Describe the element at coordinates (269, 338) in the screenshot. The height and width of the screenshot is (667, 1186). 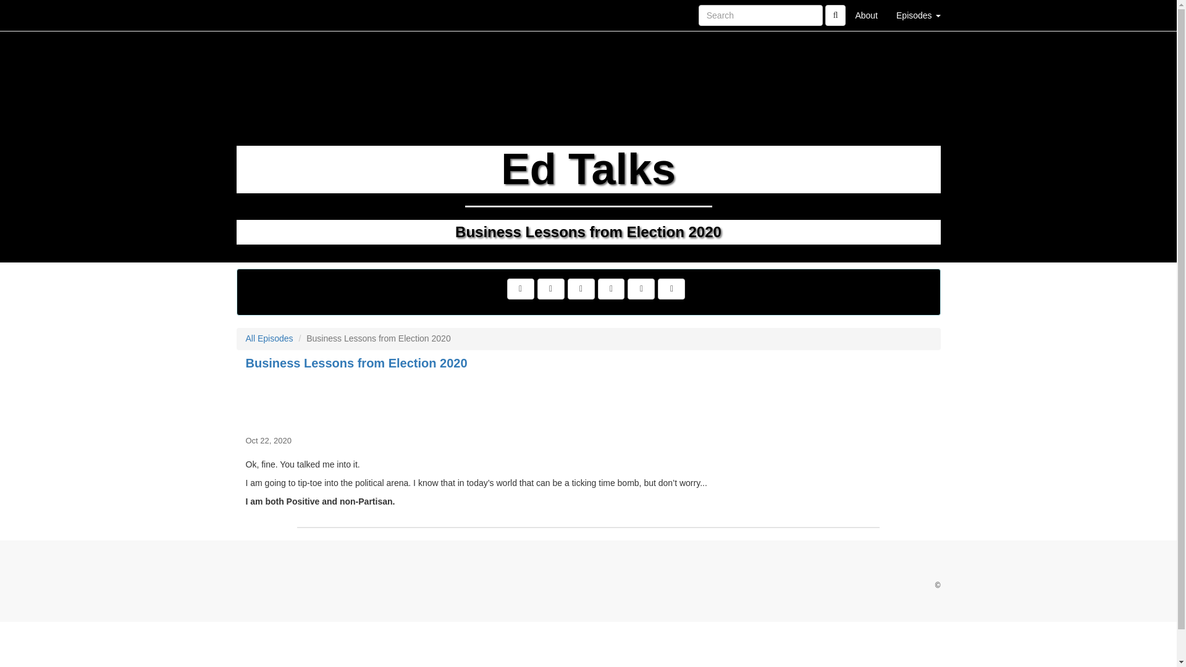
I see `All Episodes` at that location.